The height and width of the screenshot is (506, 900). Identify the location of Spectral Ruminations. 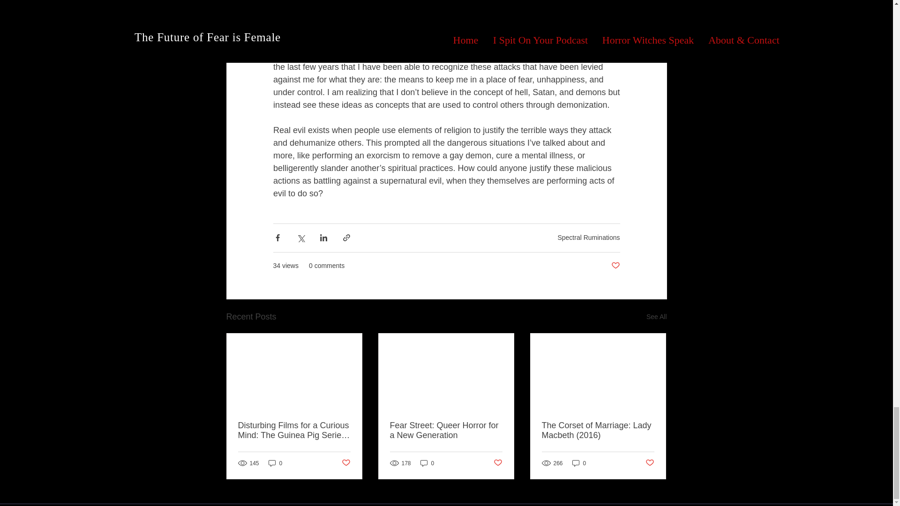
(588, 237).